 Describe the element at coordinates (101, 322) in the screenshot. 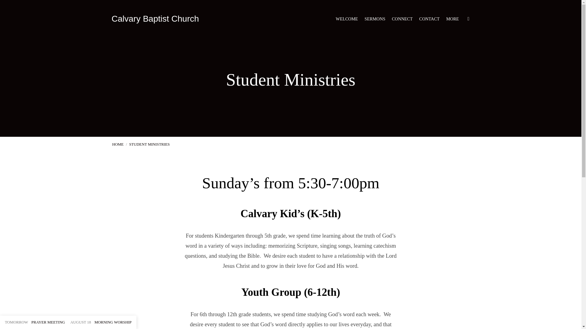

I see `AUGUST 18 MORNING WORSHIP` at that location.